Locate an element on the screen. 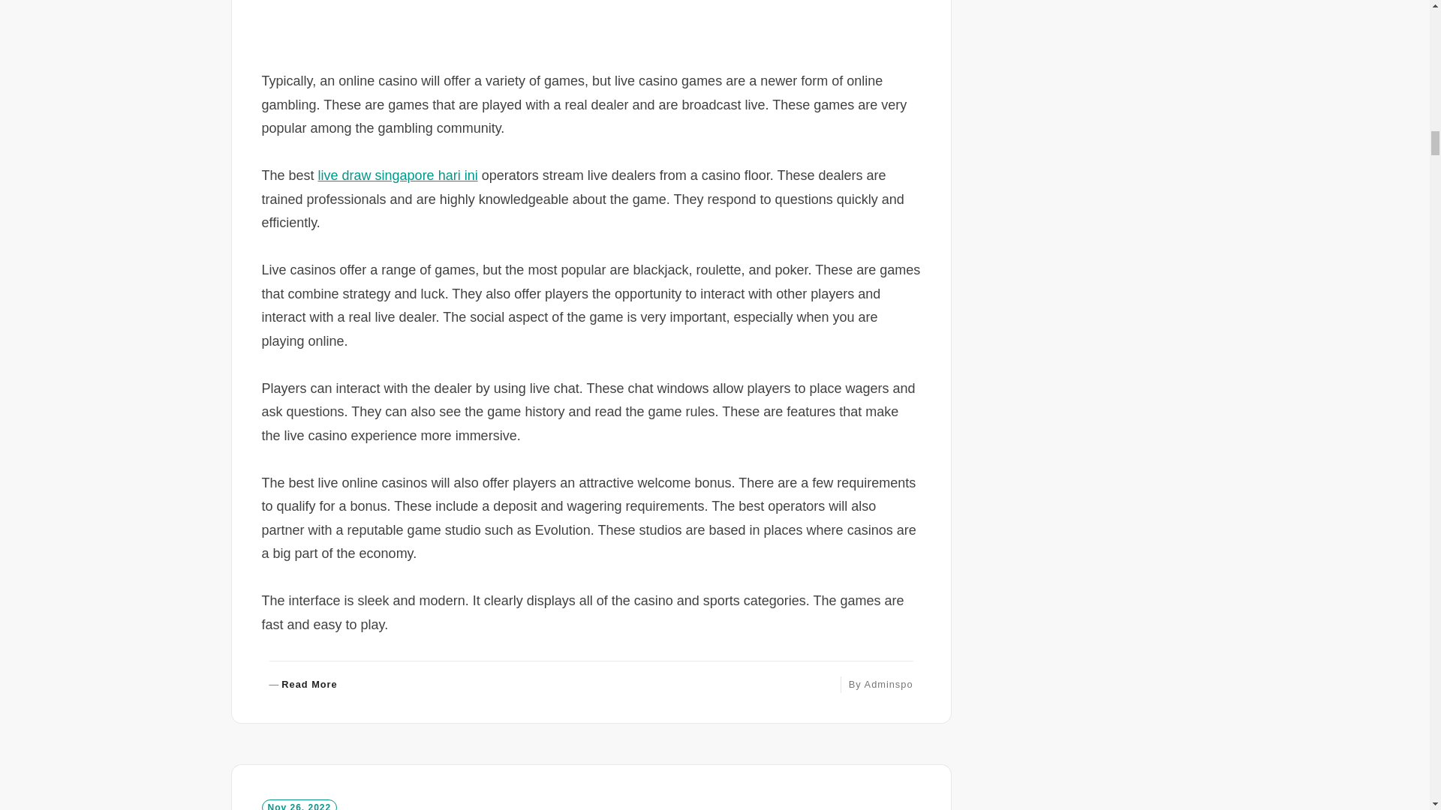  Adminspo is located at coordinates (889, 684).